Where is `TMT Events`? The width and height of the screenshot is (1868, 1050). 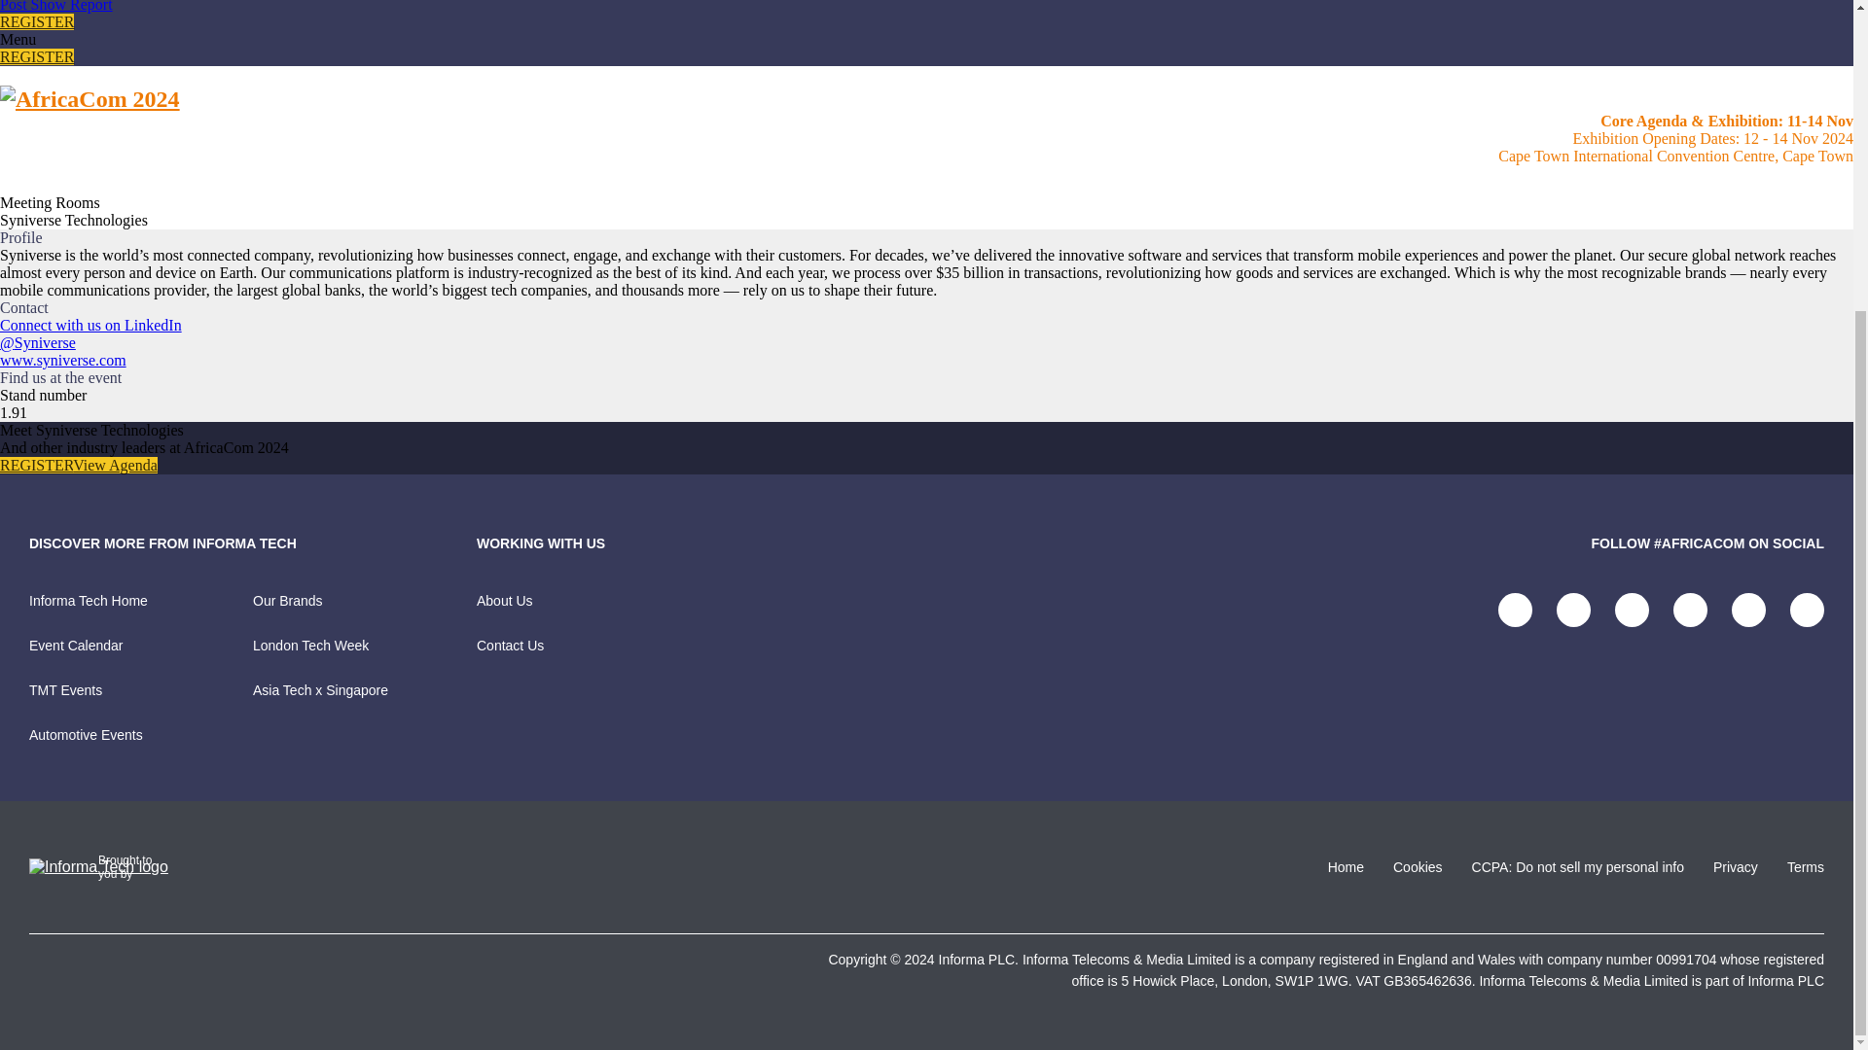 TMT Events is located at coordinates (140, 705).